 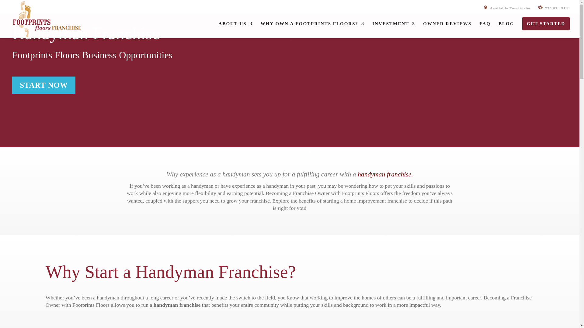 What do you see at coordinates (506, 8) in the screenshot?
I see `Available Territories` at bounding box center [506, 8].